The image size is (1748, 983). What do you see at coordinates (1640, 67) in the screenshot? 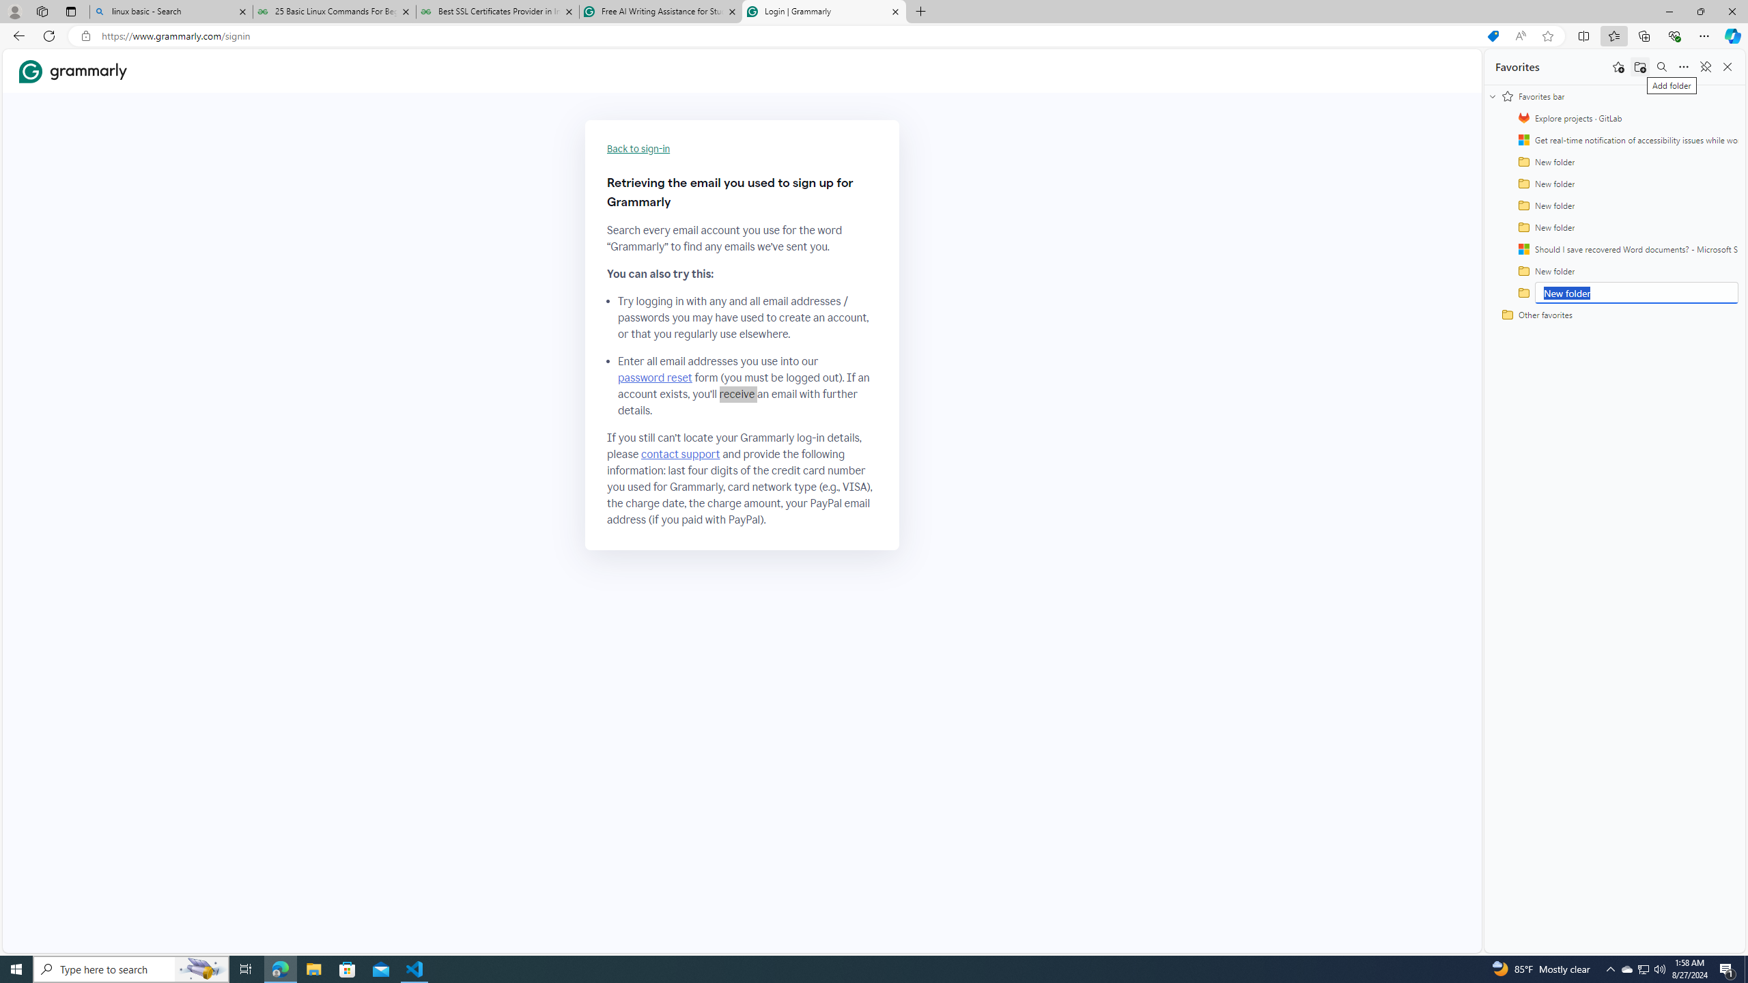
I see `Add folder` at bounding box center [1640, 67].